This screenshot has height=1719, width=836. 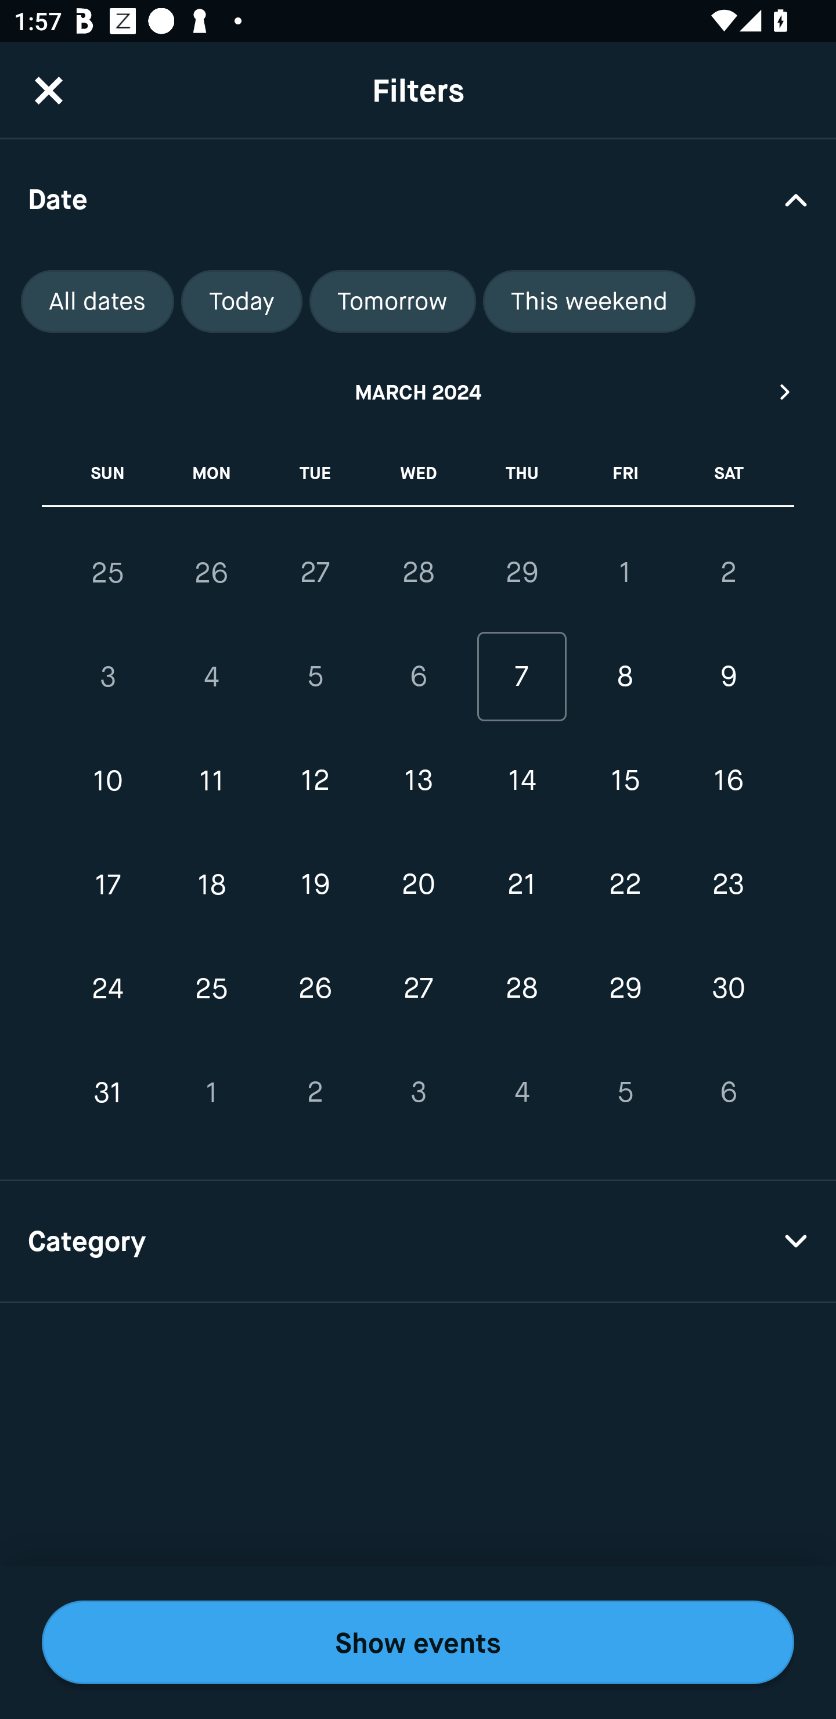 What do you see at coordinates (392, 301) in the screenshot?
I see `Tomorrow` at bounding box center [392, 301].